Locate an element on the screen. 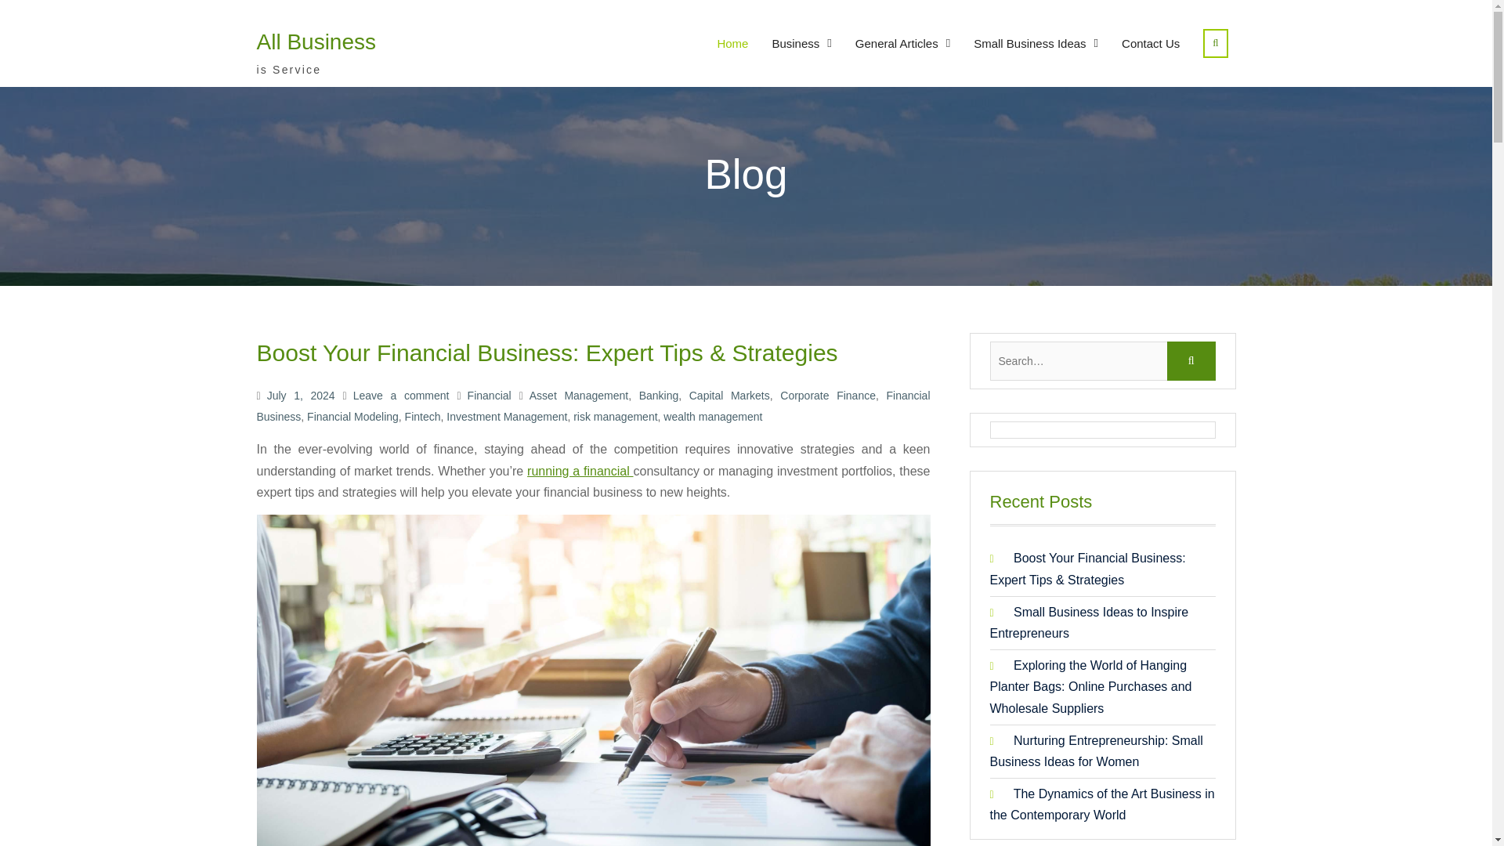 This screenshot has width=1504, height=846. General Articles is located at coordinates (902, 44).